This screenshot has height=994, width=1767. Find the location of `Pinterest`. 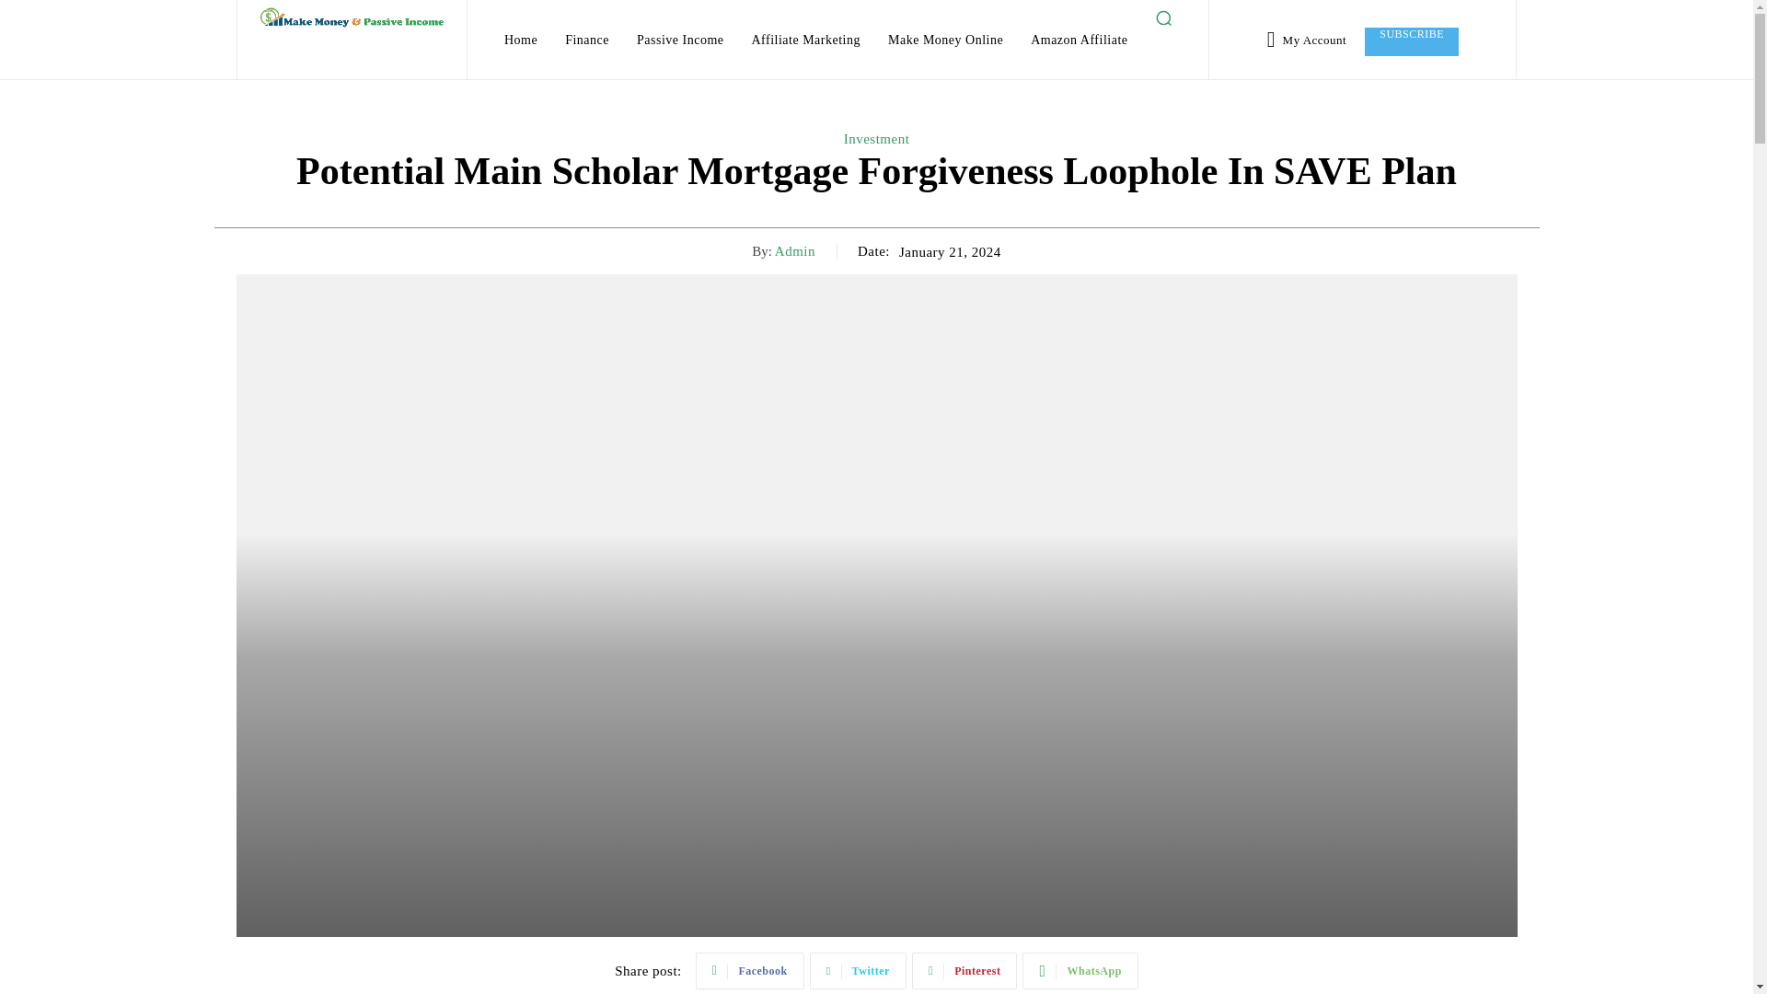

Pinterest is located at coordinates (964, 970).